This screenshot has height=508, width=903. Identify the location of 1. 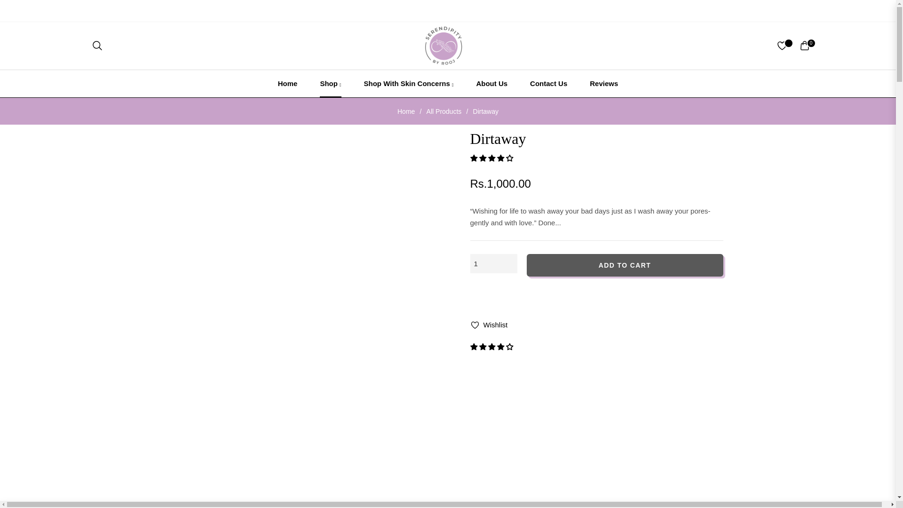
(494, 264).